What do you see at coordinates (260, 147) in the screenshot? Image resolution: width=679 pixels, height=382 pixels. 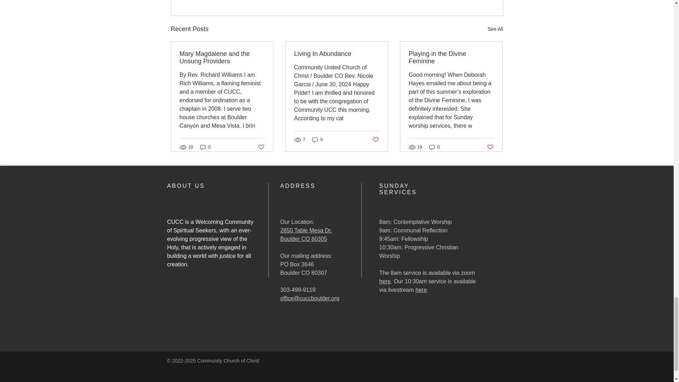 I see `Post not marked as liked` at bounding box center [260, 147].